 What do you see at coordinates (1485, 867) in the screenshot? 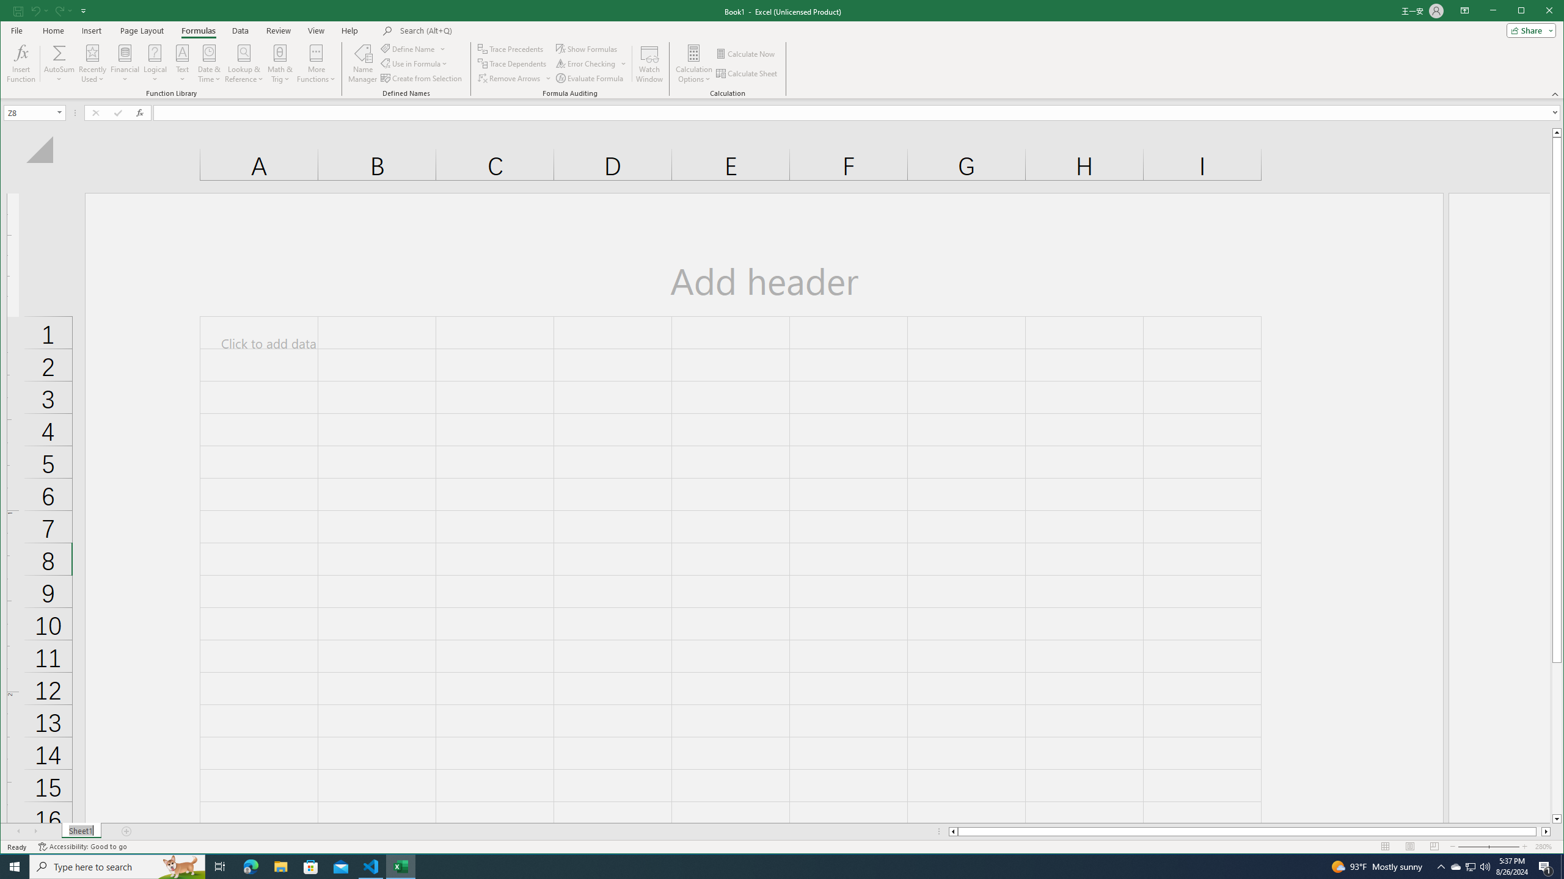
I see `Remove Arrows` at bounding box center [1485, 867].